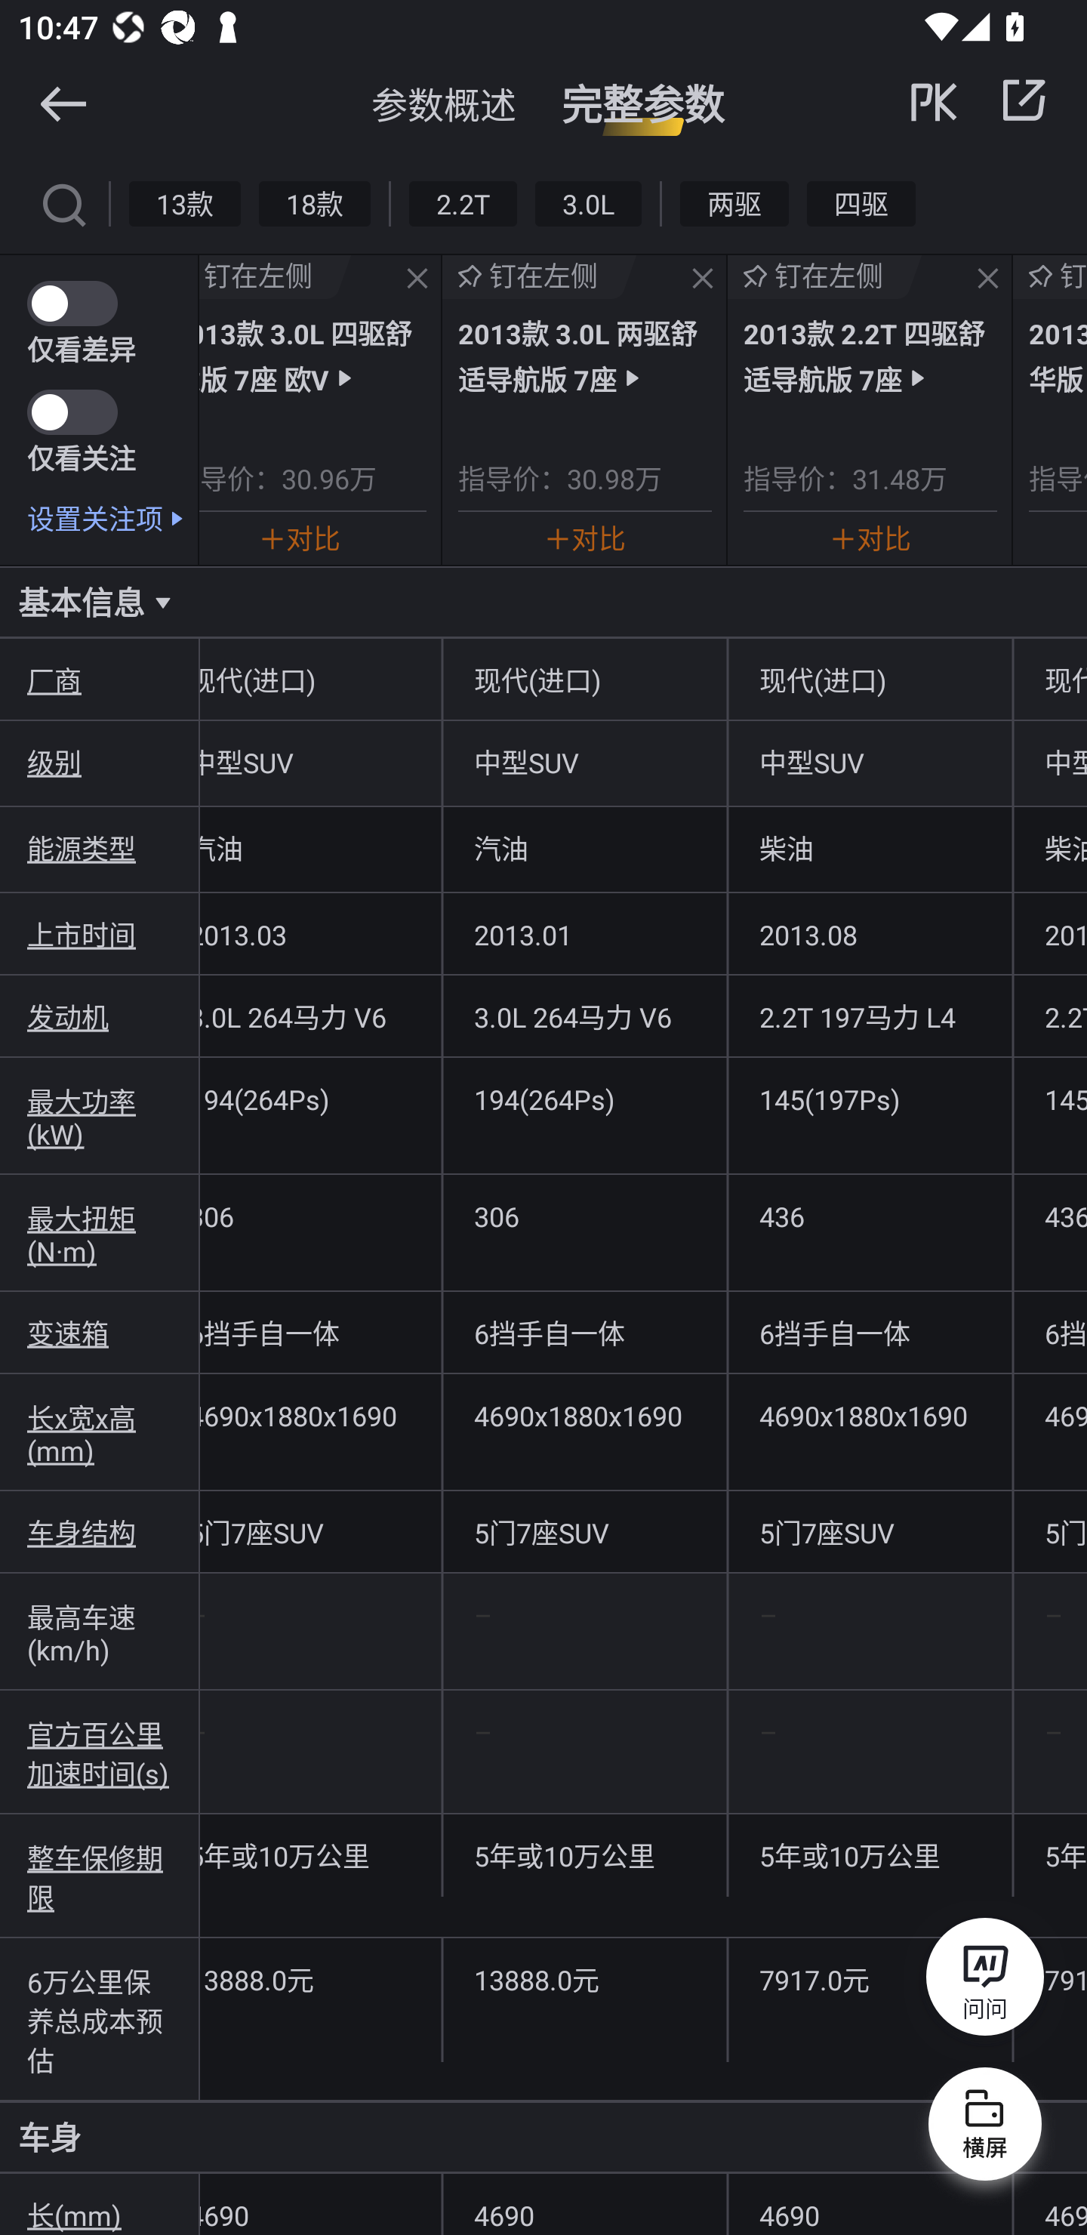 This screenshot has height=2235, width=1087. I want to click on 对比, so click(870, 538).